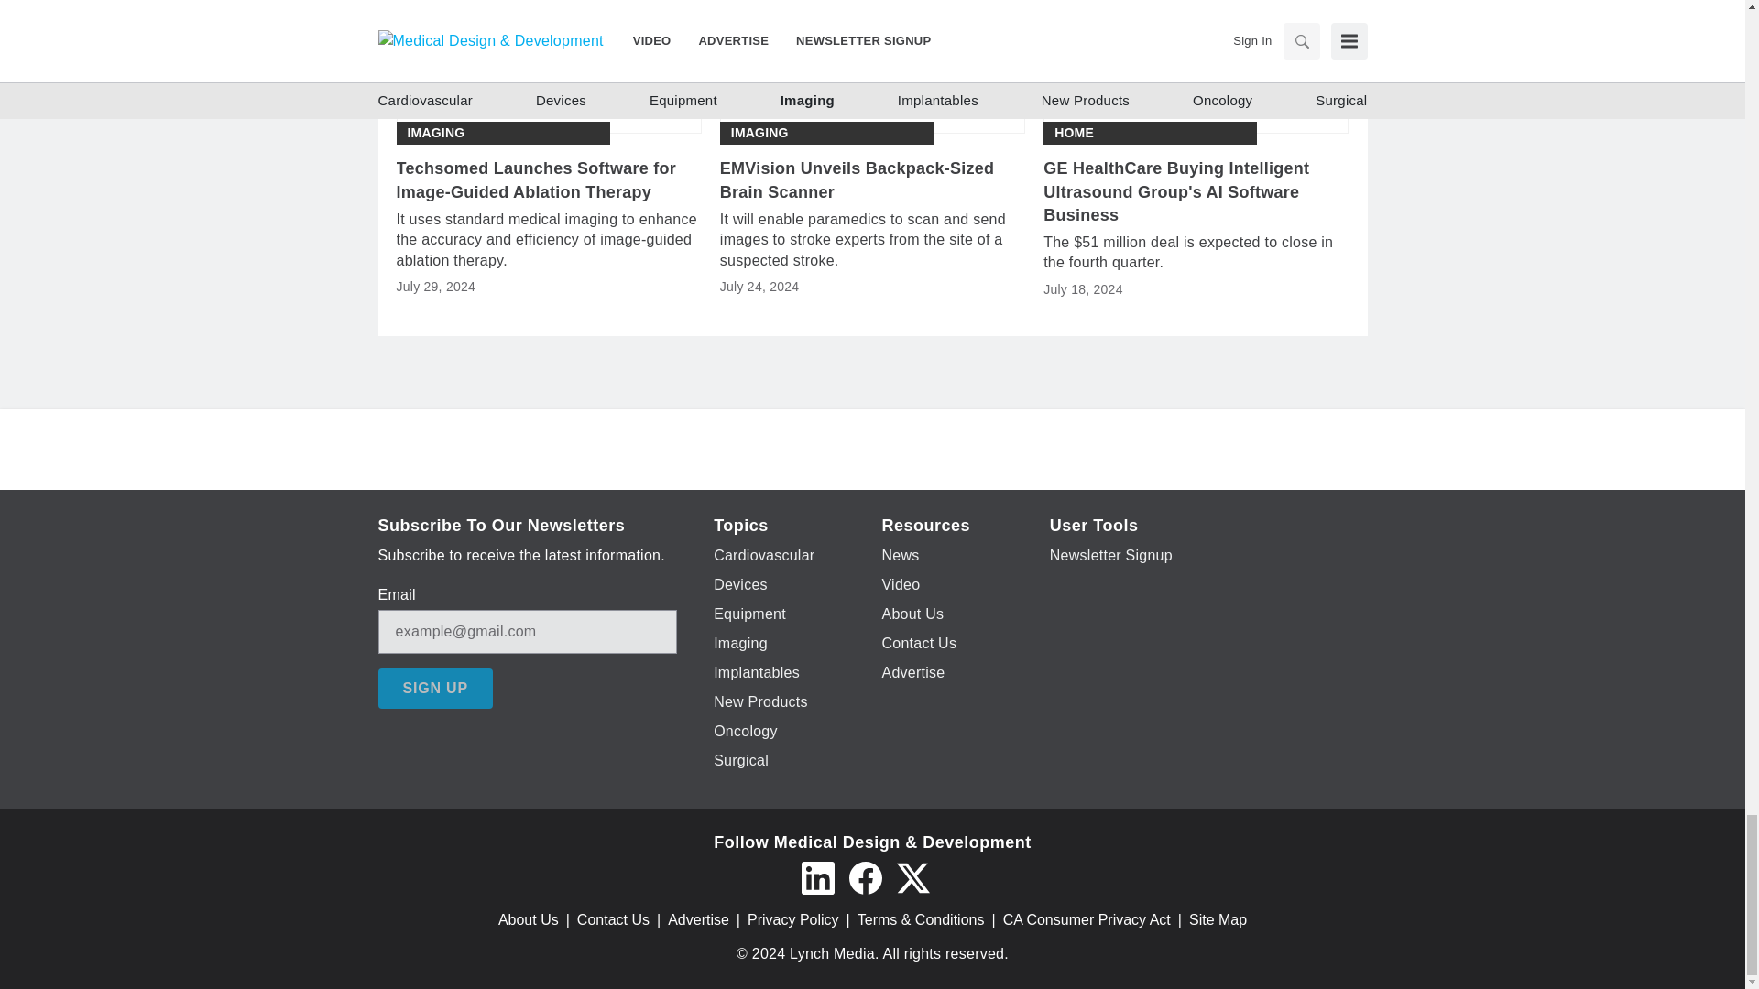 Image resolution: width=1759 pixels, height=989 pixels. What do you see at coordinates (912, 877) in the screenshot?
I see `Twitter X icon` at bounding box center [912, 877].